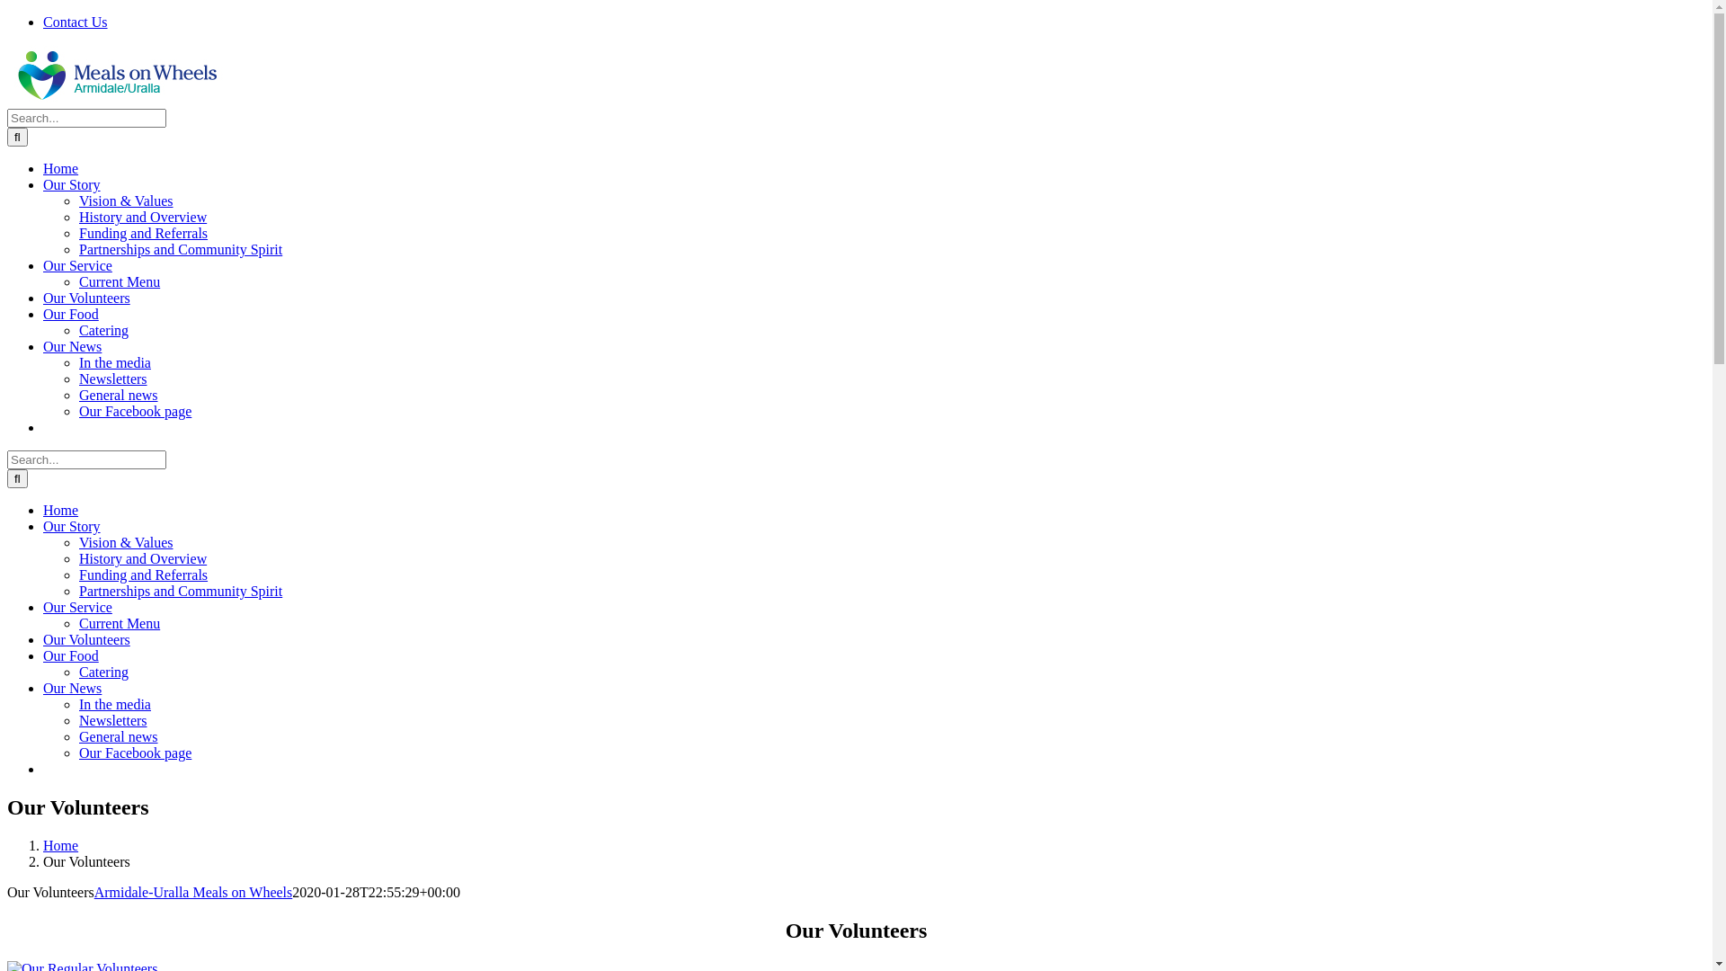 The height and width of the screenshot is (971, 1726). Describe the element at coordinates (77, 608) in the screenshot. I see `Our Service` at that location.